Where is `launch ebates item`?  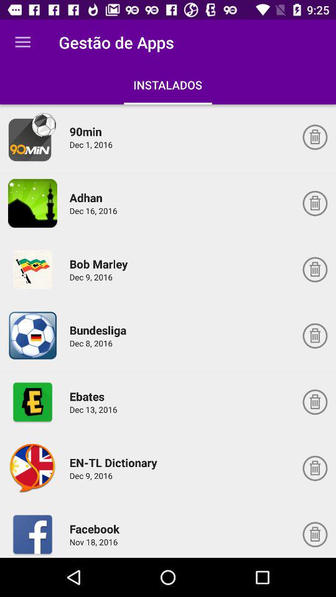 launch ebates item is located at coordinates (88, 396).